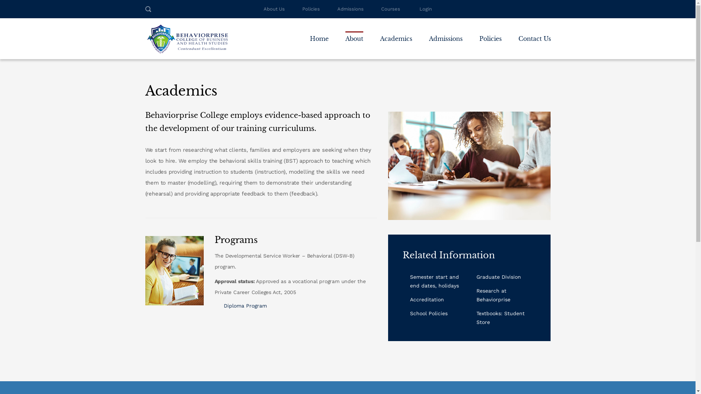 The height and width of the screenshot is (394, 701). I want to click on Policies, so click(311, 9).